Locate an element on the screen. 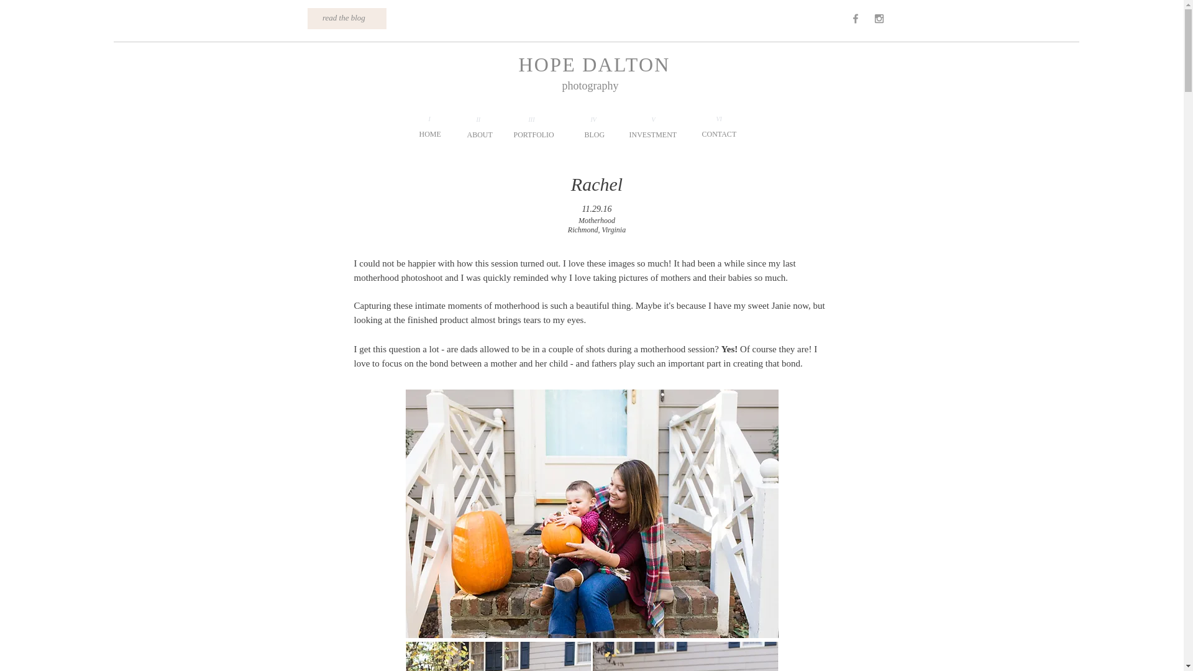  CONTACT is located at coordinates (720, 134).